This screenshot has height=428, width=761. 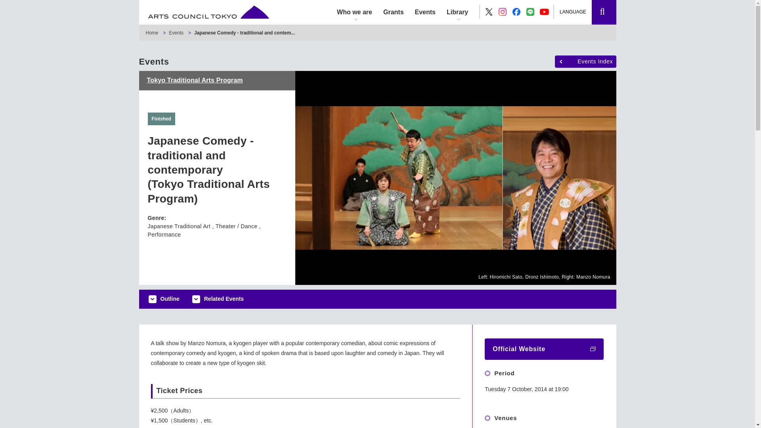 I want to click on X, so click(x=489, y=12).